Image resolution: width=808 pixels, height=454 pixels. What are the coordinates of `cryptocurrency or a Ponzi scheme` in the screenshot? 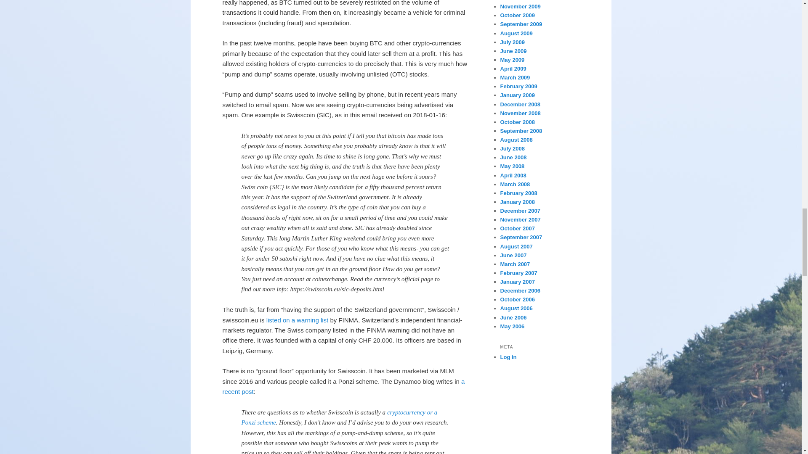 It's located at (340, 417).